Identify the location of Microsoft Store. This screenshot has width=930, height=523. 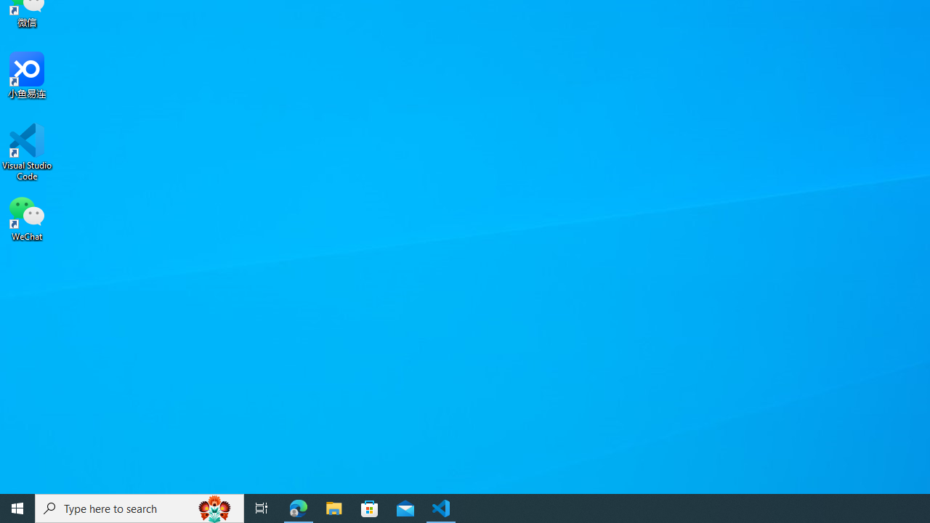
(370, 508).